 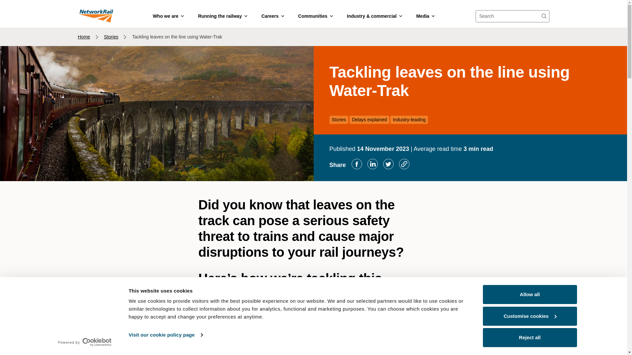 I want to click on Reject all, so click(x=529, y=337).